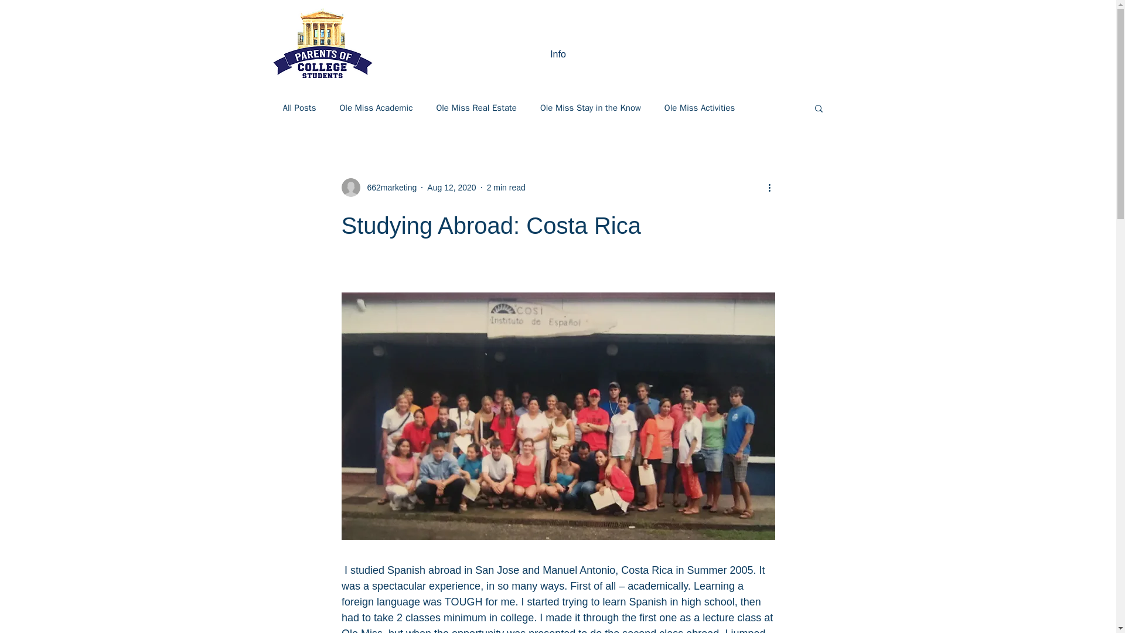 The width and height of the screenshot is (1125, 633). I want to click on Ole Miss Activities, so click(700, 107).